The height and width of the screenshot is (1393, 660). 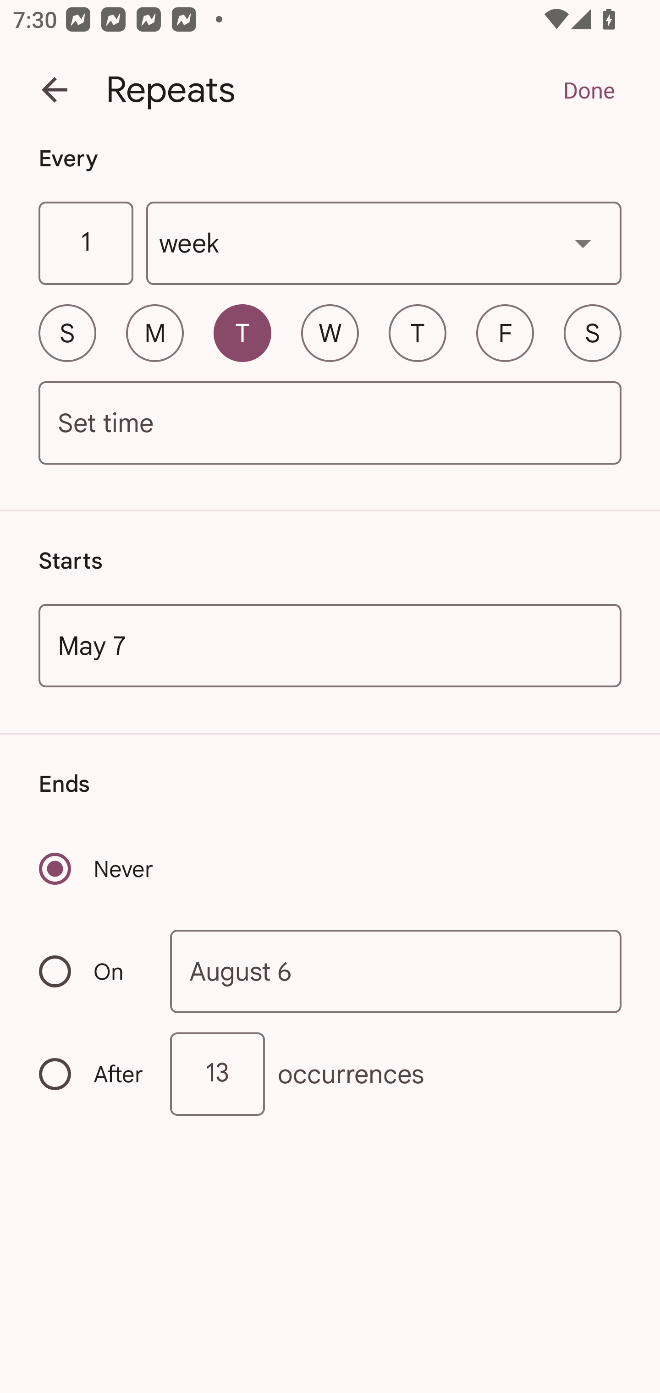 What do you see at coordinates (505, 333) in the screenshot?
I see `F Friday` at bounding box center [505, 333].